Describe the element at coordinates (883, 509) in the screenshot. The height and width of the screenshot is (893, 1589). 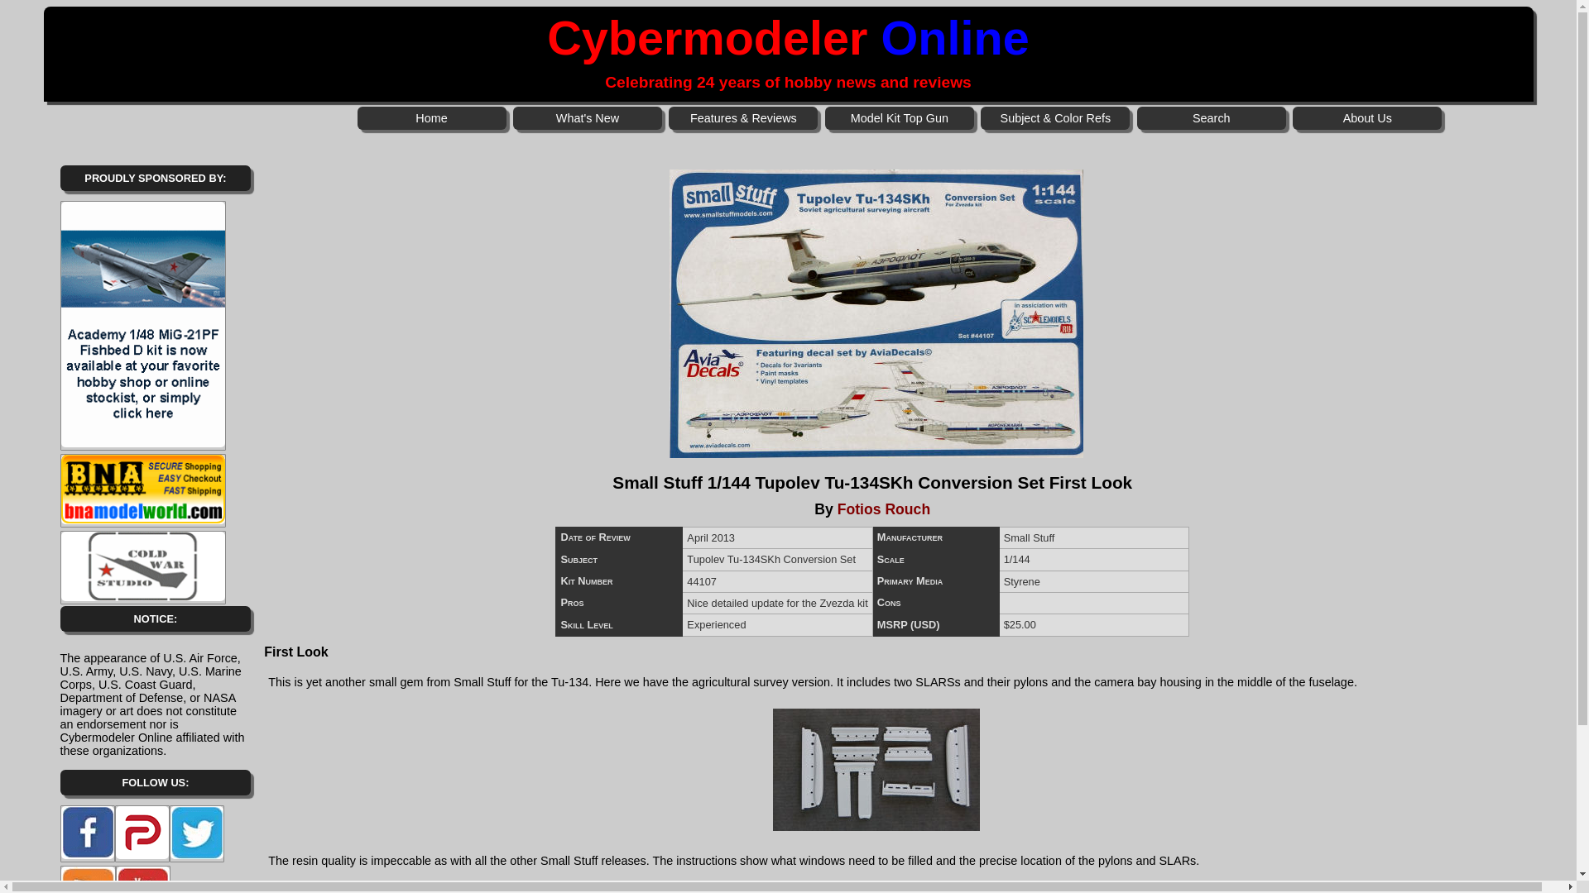
I see `Fotios Rouch` at that location.